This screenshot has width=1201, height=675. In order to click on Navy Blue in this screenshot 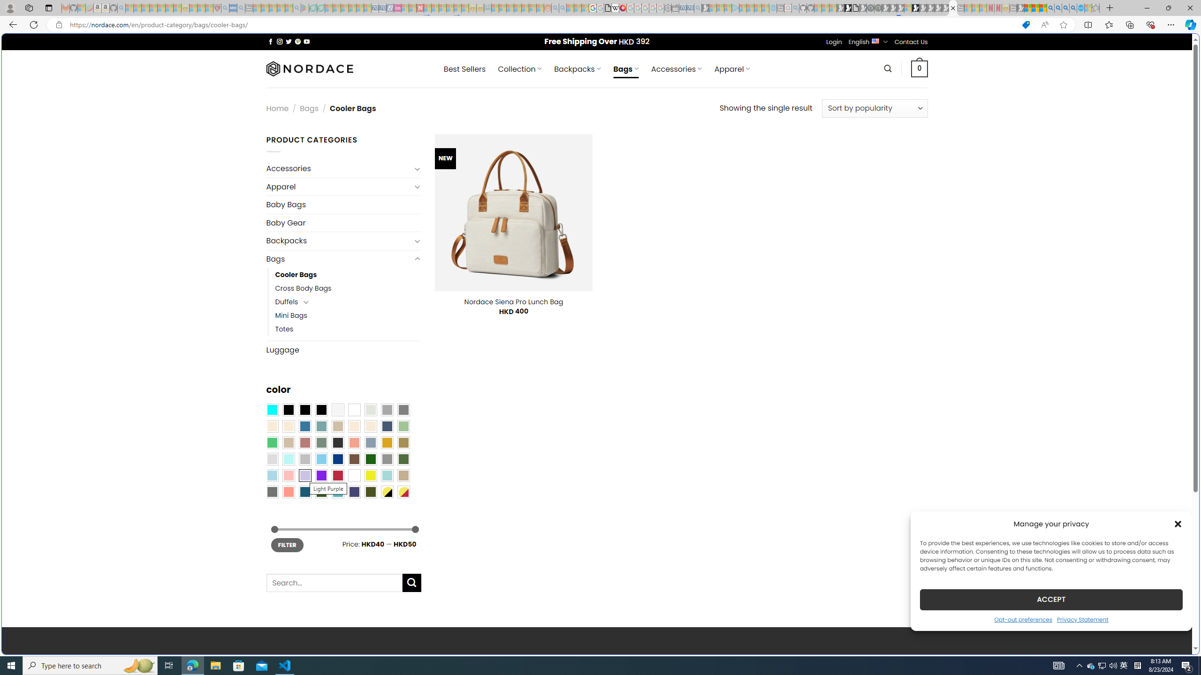, I will do `click(337, 459)`.